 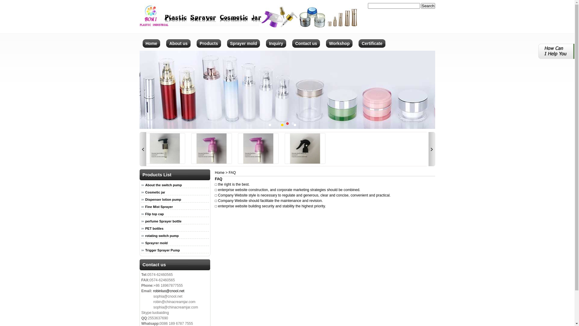 I want to click on Flip top cap, so click(x=152, y=214).